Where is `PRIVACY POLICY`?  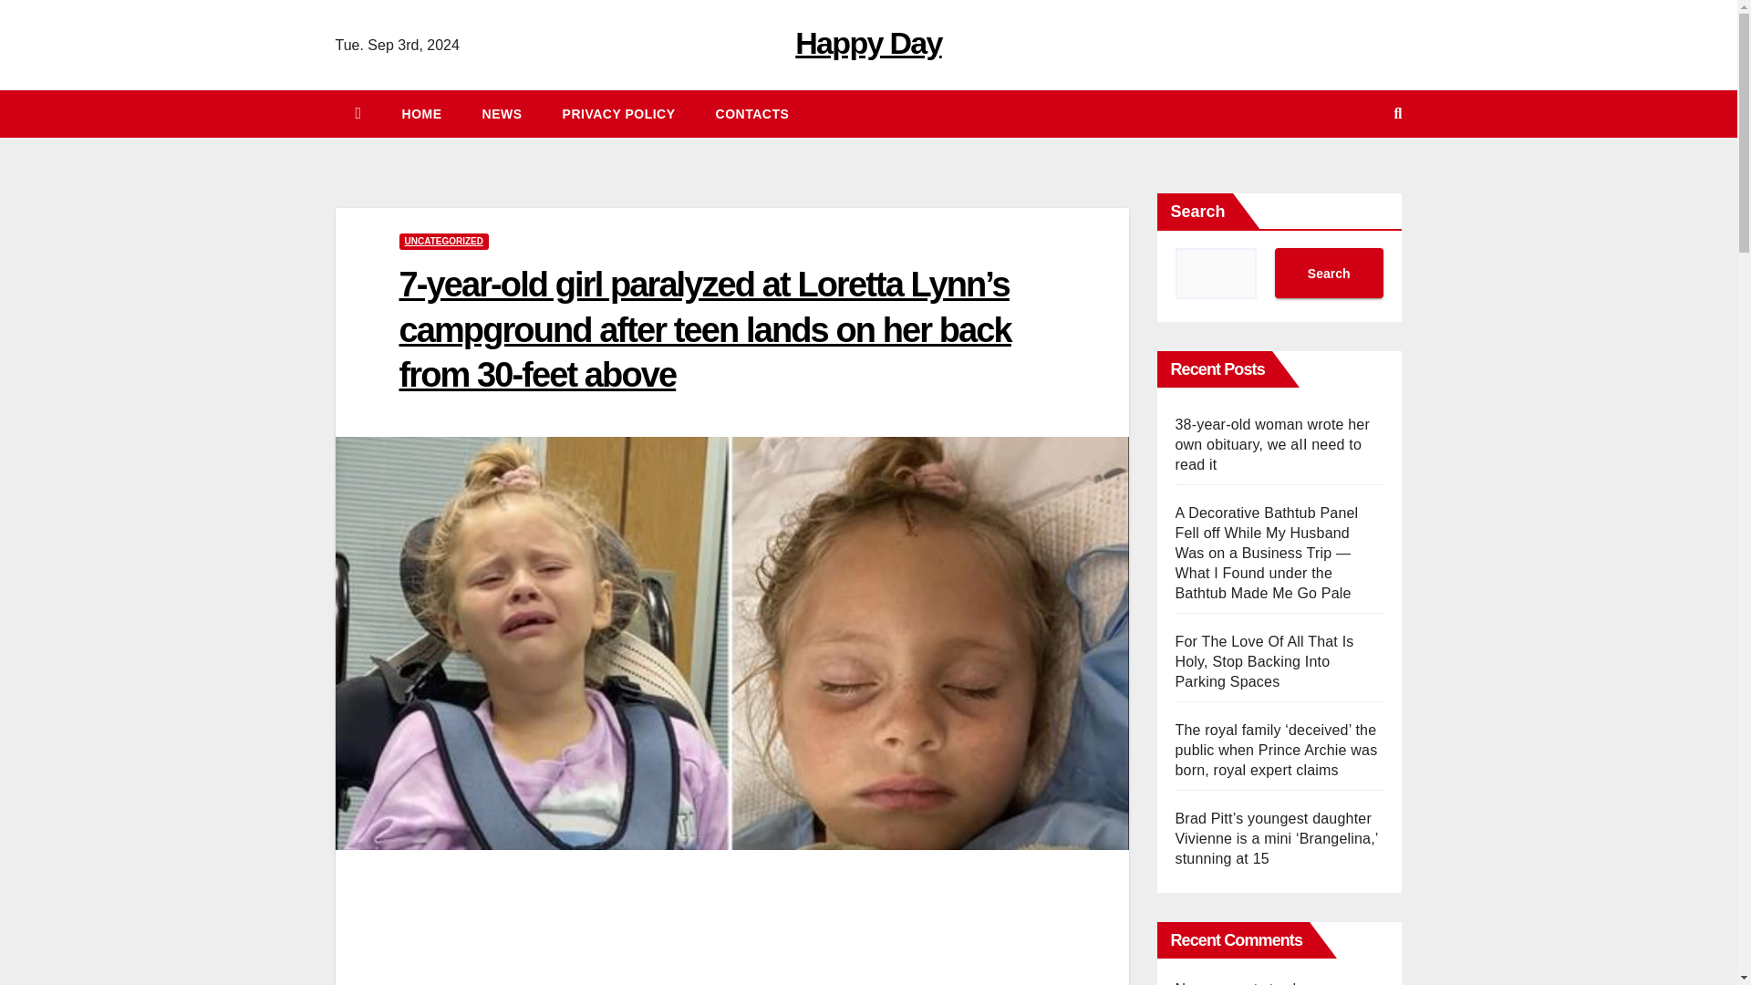
PRIVACY POLICY is located at coordinates (618, 114).